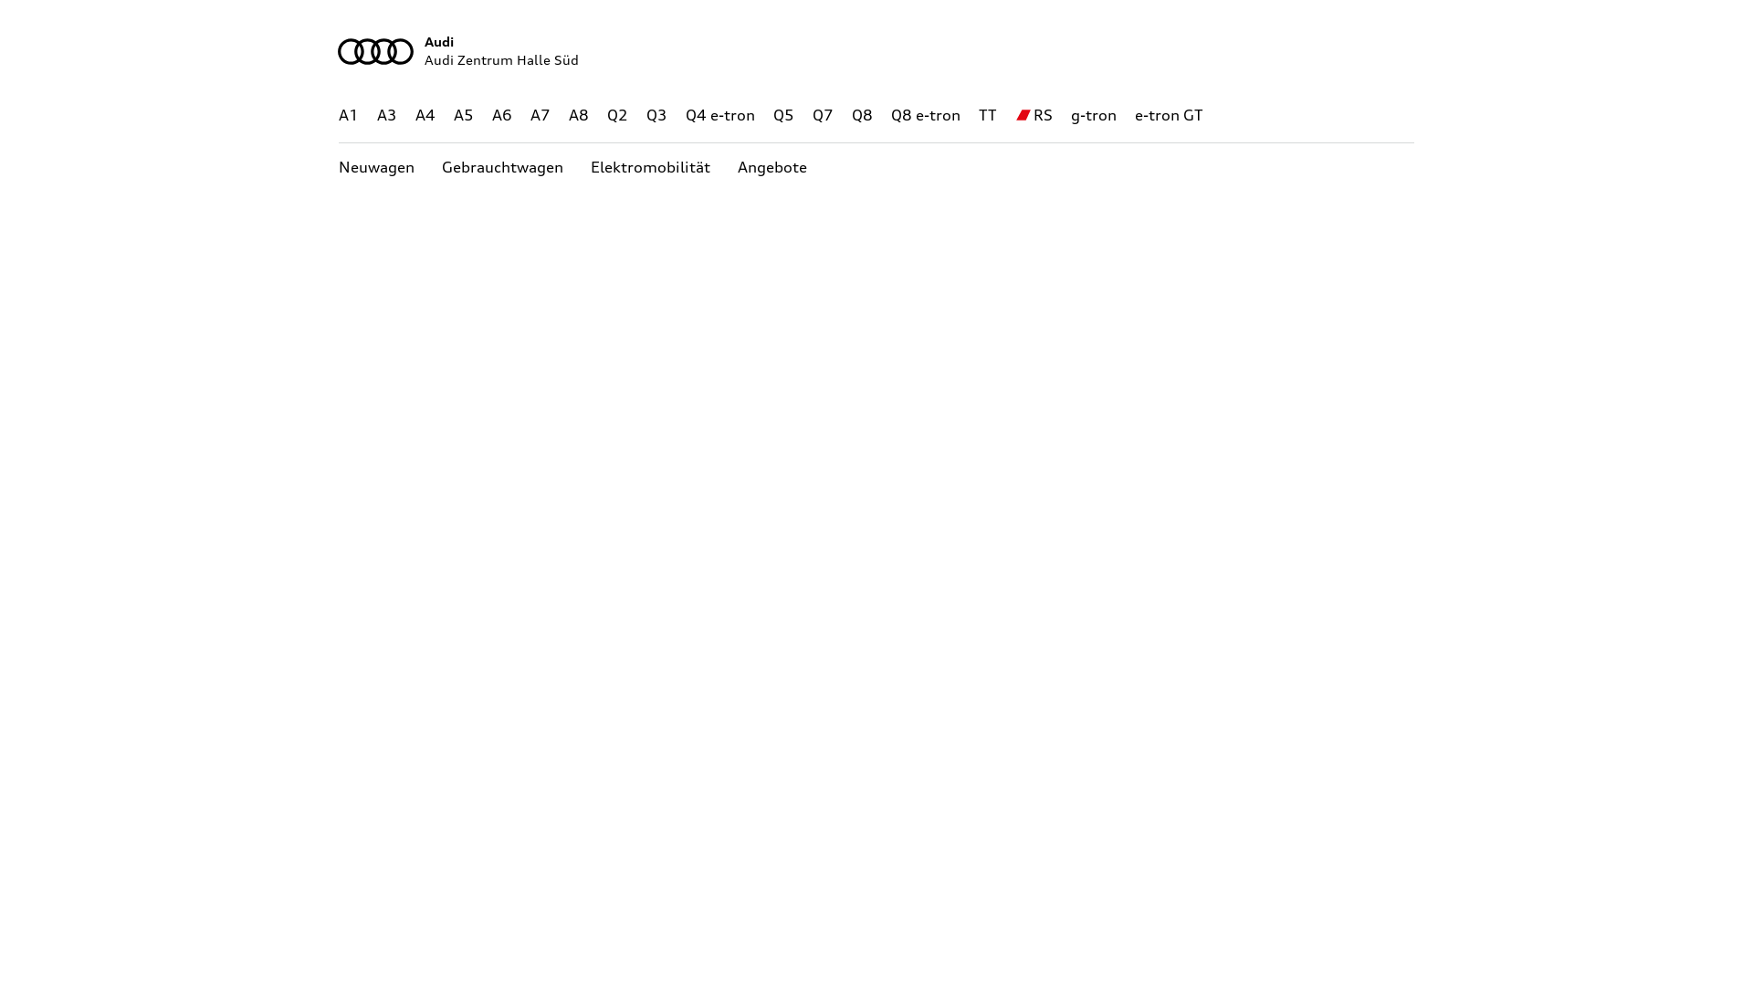 The image size is (1753, 986). What do you see at coordinates (376, 168) in the screenshot?
I see `Neuwagen` at bounding box center [376, 168].